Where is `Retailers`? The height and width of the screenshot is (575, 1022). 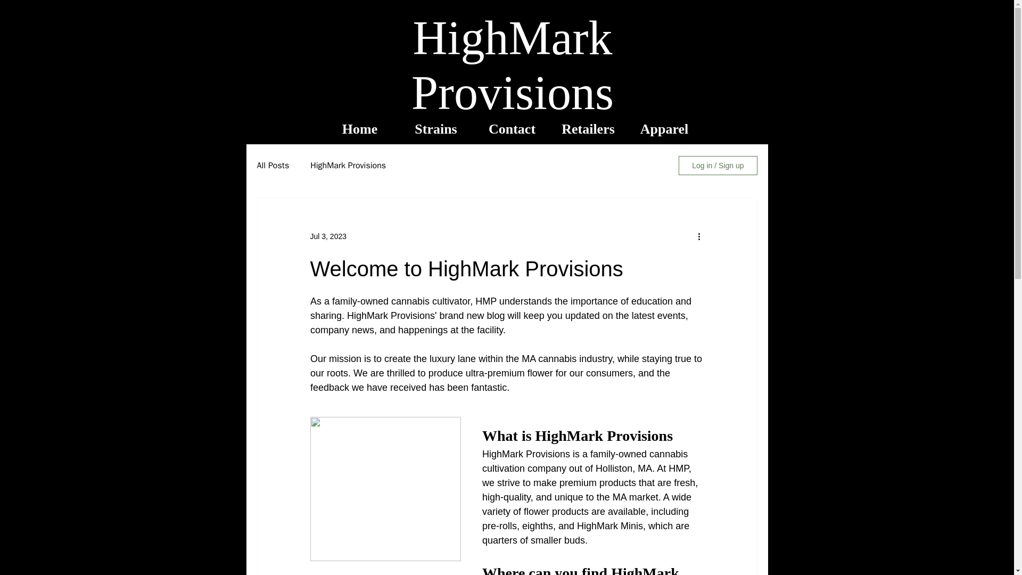
Retailers is located at coordinates (588, 129).